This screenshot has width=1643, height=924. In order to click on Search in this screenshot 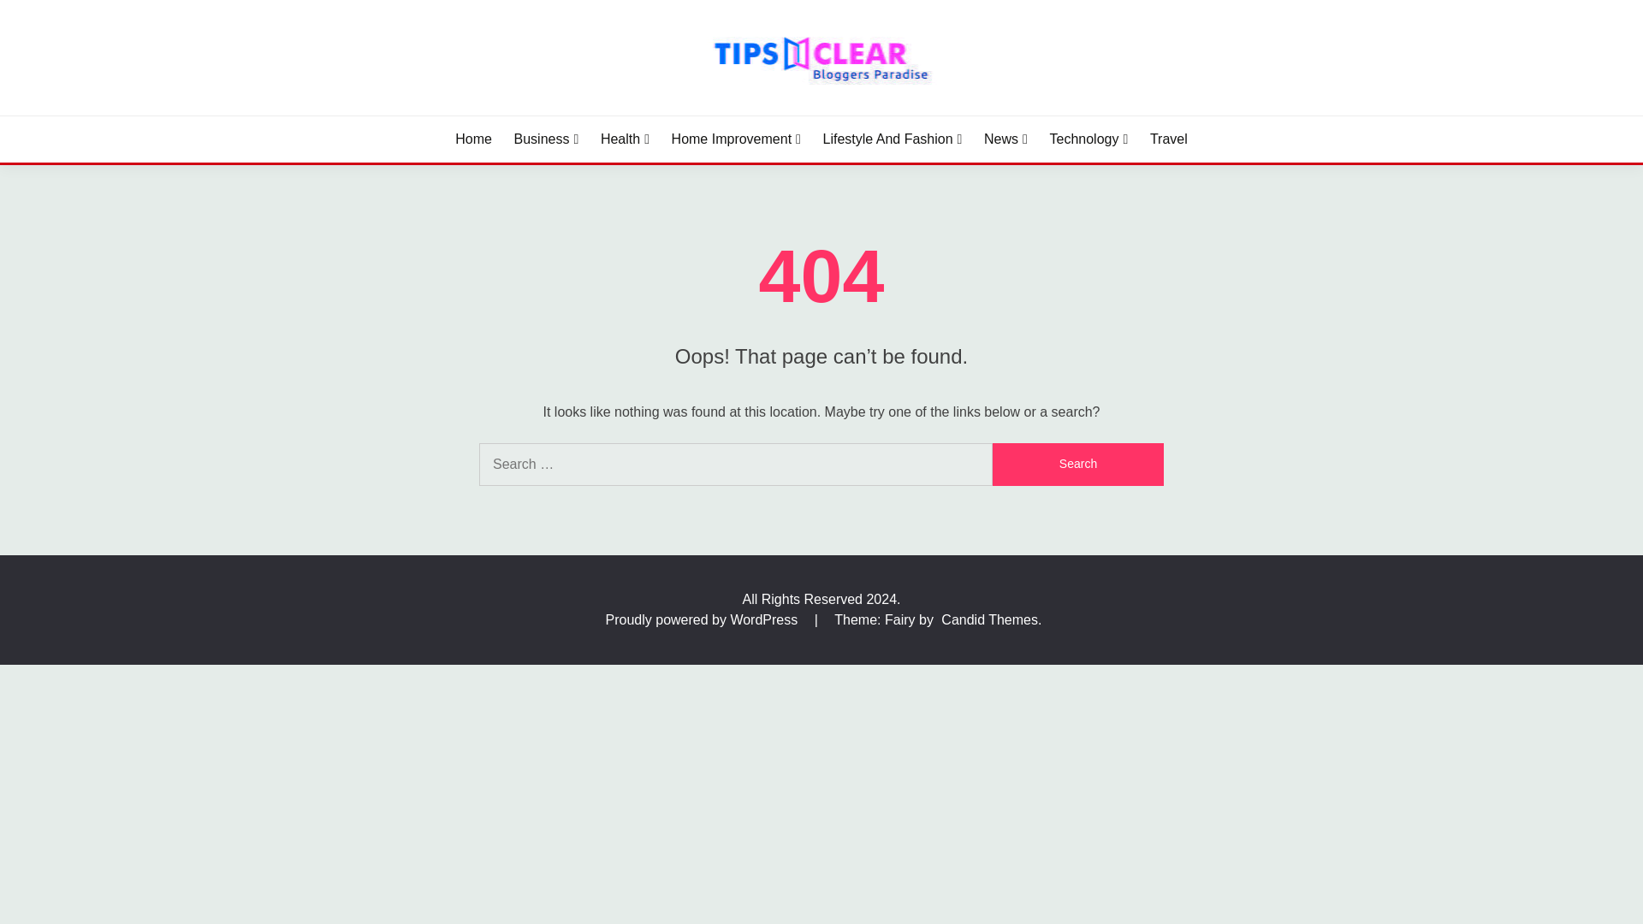, I will do `click(1077, 465)`.